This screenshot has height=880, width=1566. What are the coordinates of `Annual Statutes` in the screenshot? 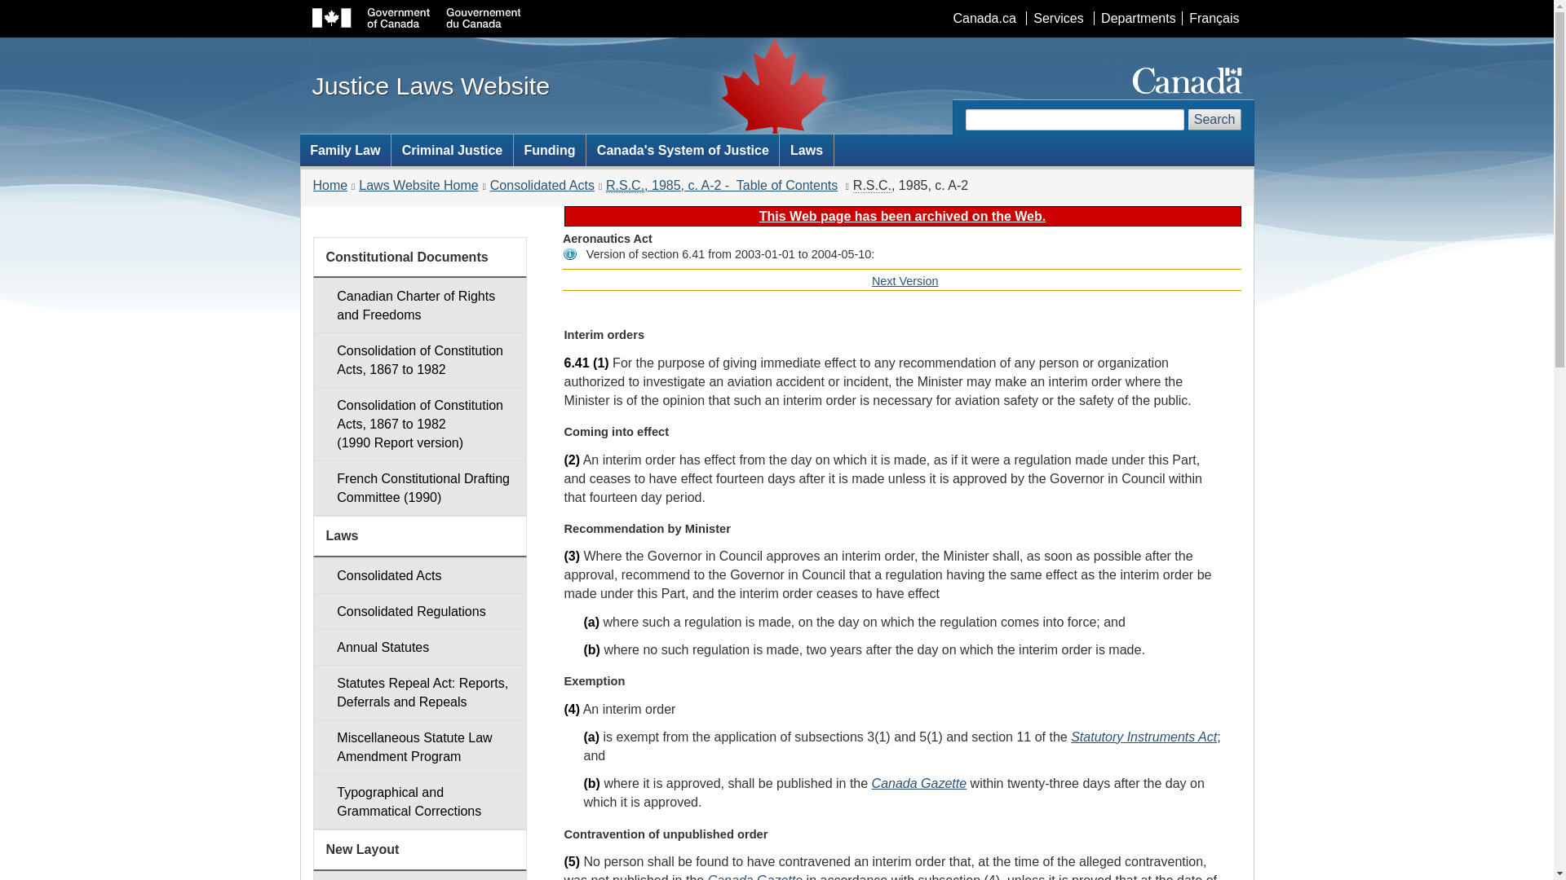 It's located at (419, 647).